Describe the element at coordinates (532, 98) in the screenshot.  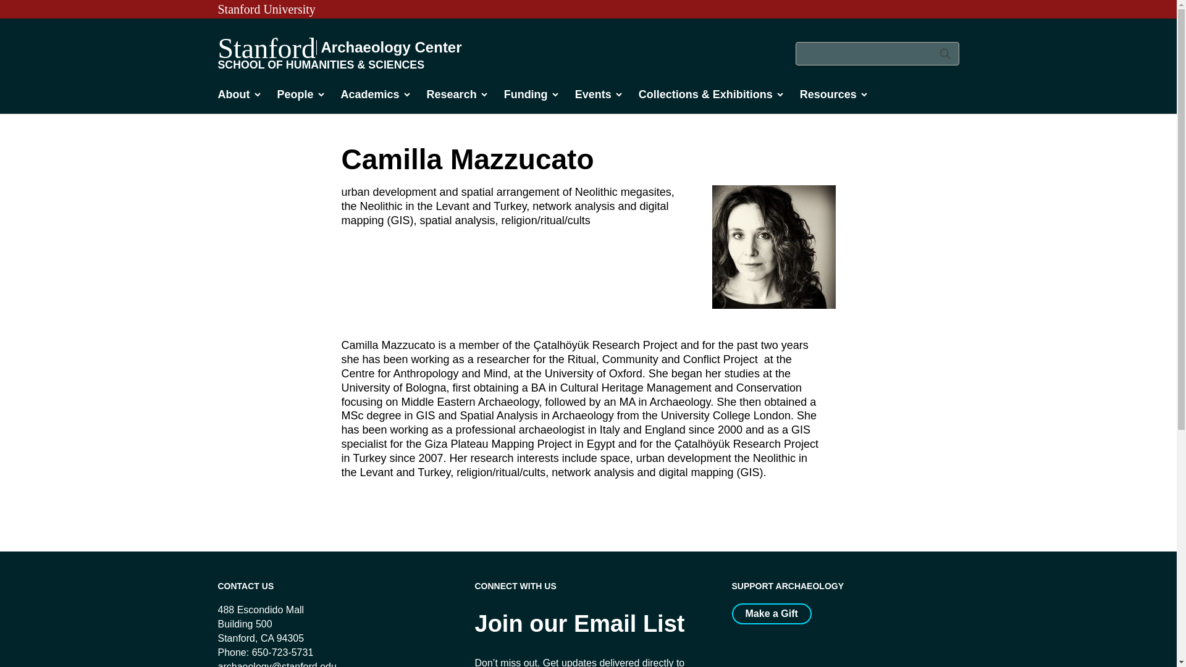
I see `Funding` at that location.